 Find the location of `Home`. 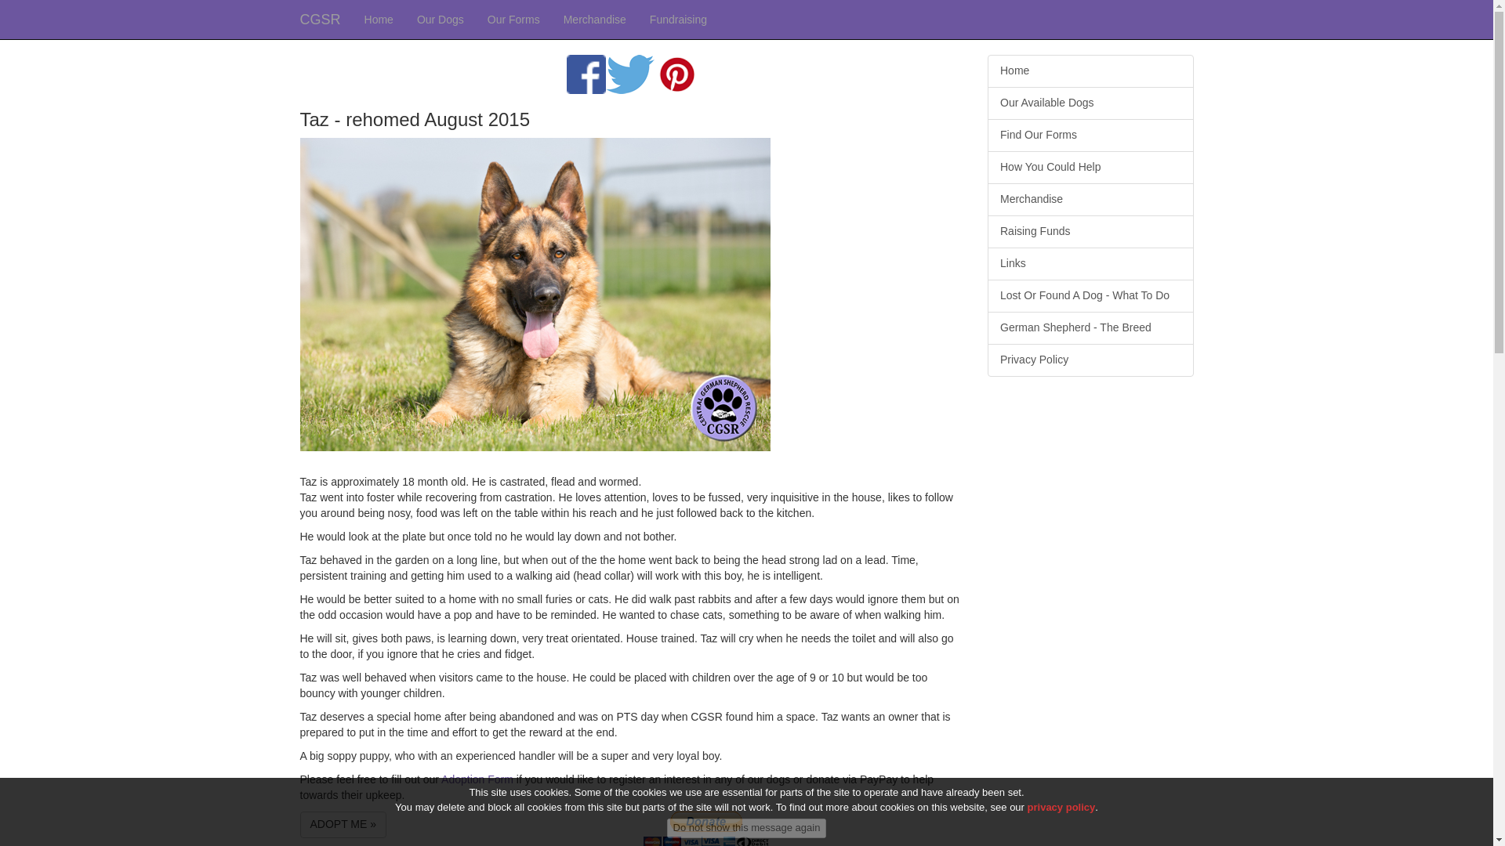

Home is located at coordinates (1090, 71).